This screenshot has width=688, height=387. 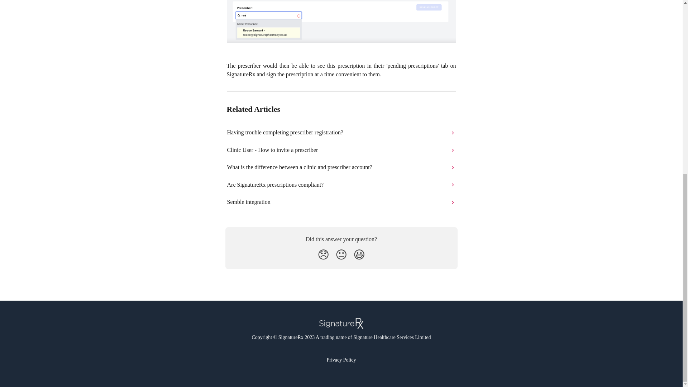 I want to click on Having trouble completing prescriber registration?, so click(x=341, y=133).